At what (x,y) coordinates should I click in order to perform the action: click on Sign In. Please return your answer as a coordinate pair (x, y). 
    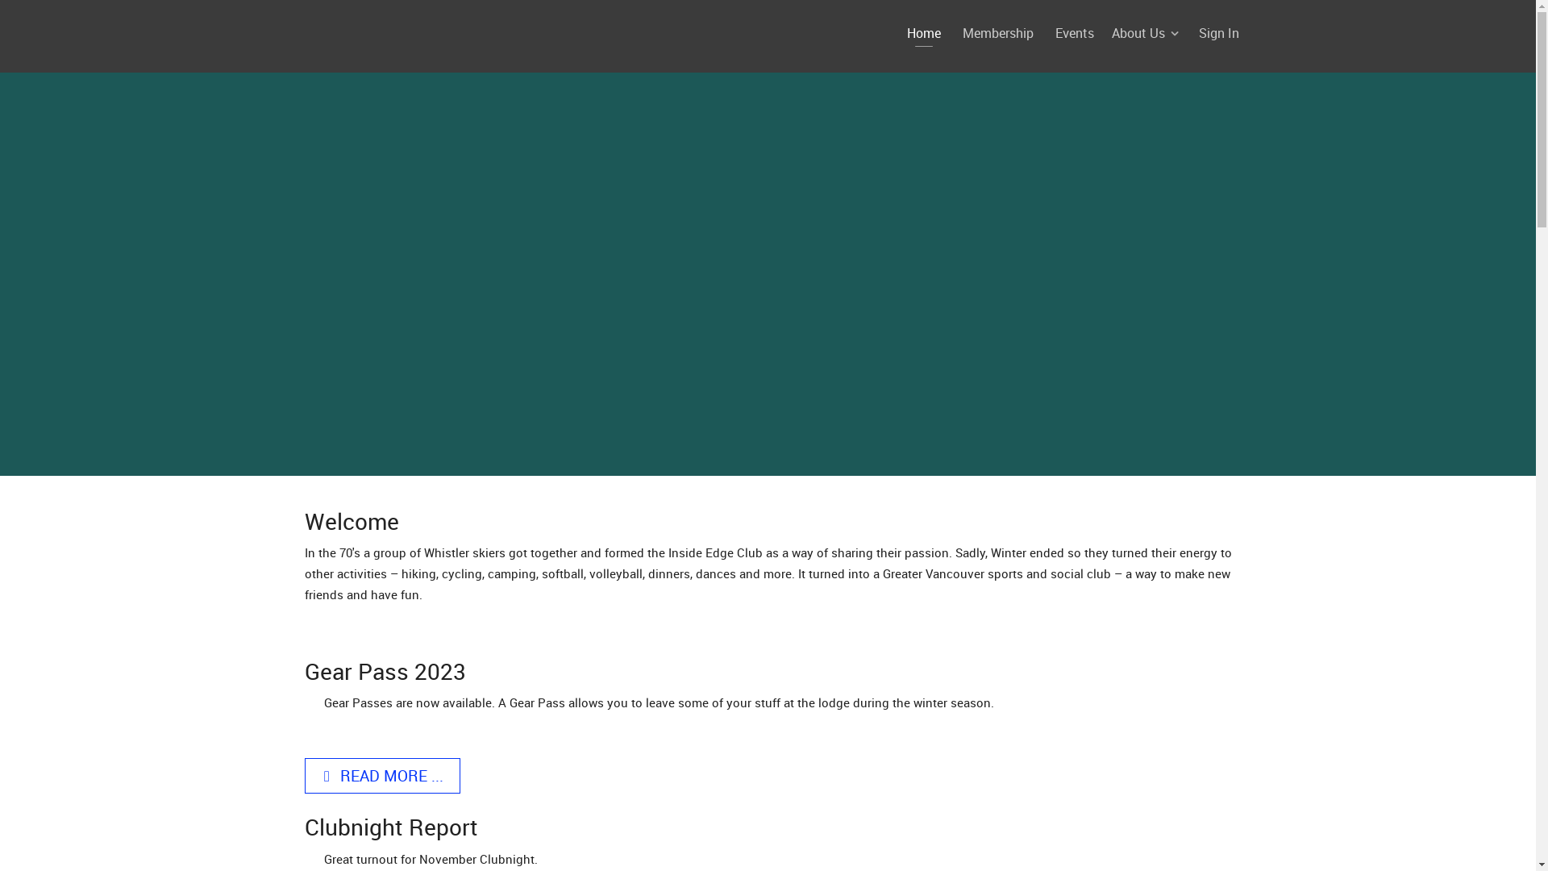
    Looking at the image, I should click on (1218, 33).